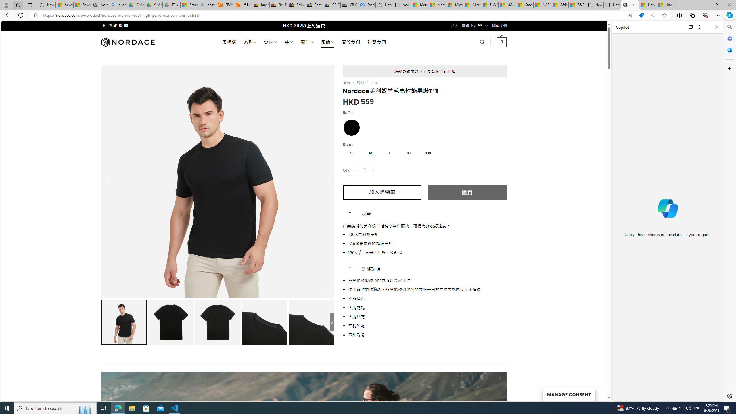 The image size is (736, 414). Describe the element at coordinates (691, 27) in the screenshot. I see `Open link in new tab` at that location.